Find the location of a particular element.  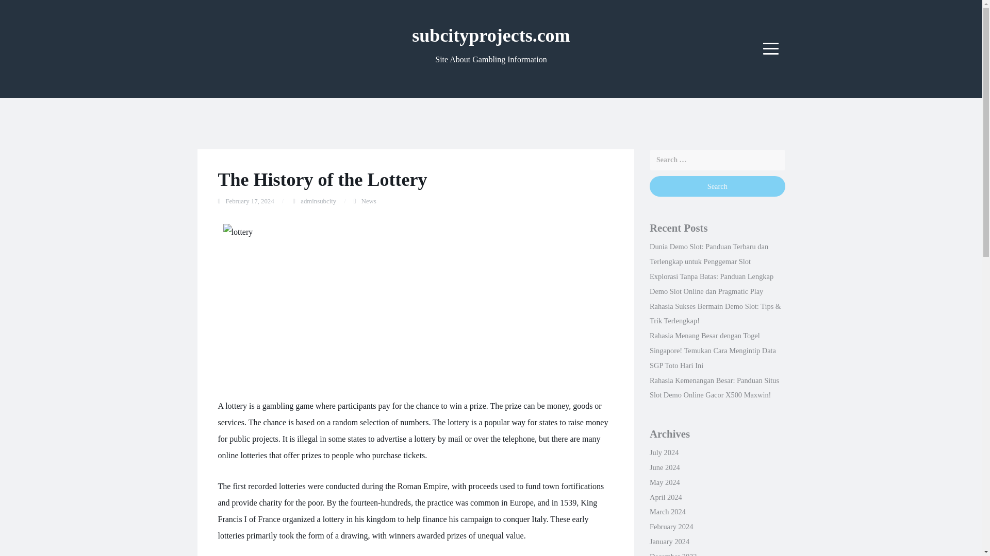

April 2024 is located at coordinates (665, 497).